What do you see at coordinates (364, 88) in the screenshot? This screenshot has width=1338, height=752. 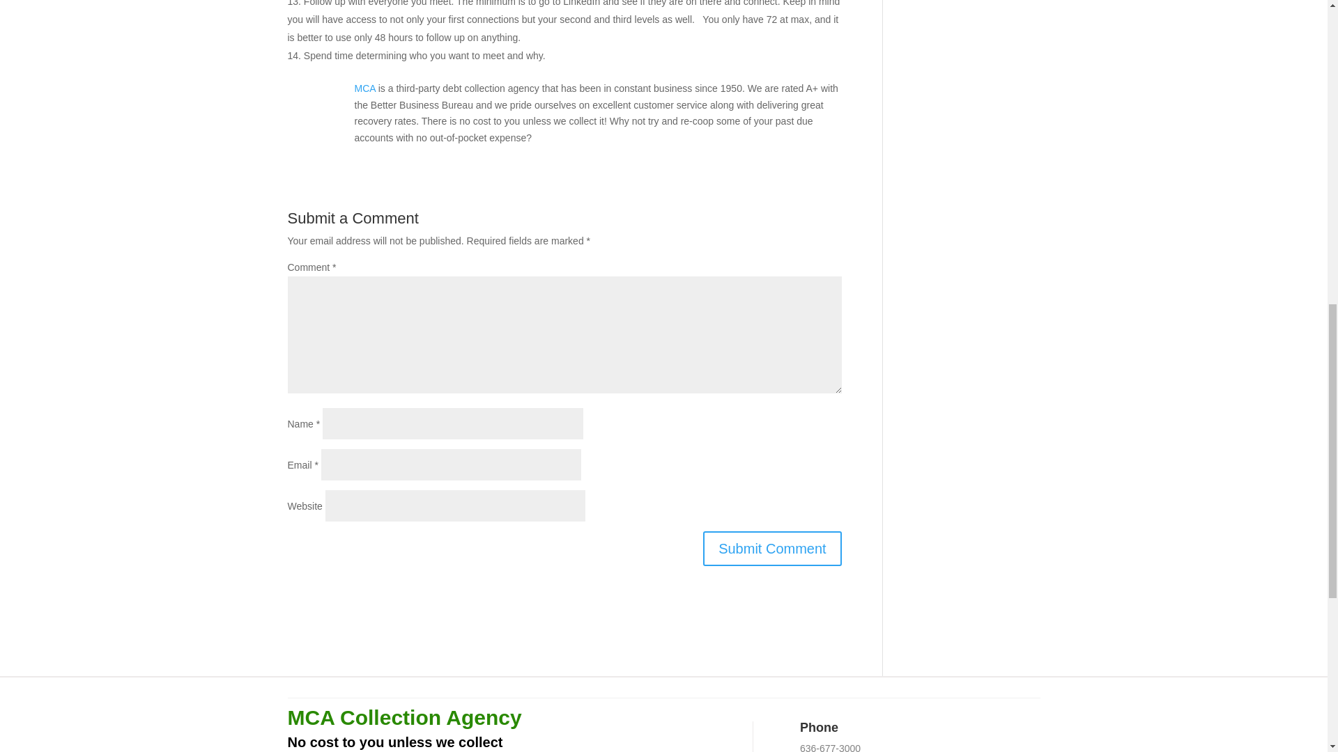 I see `MCA` at bounding box center [364, 88].